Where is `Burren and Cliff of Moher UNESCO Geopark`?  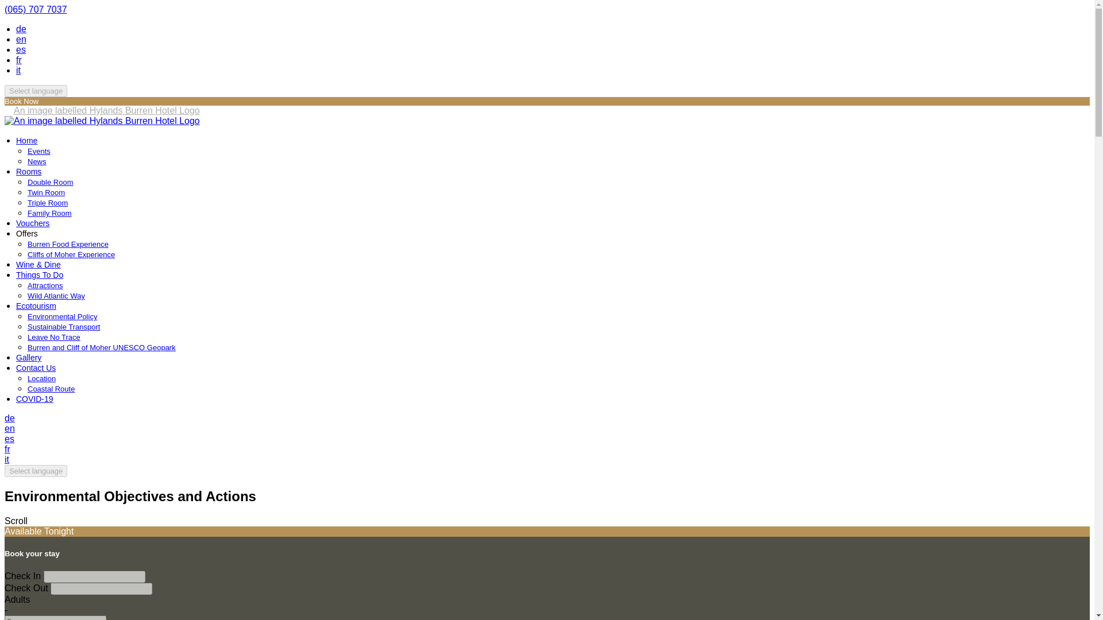 Burren and Cliff of Moher UNESCO Geopark is located at coordinates (101, 348).